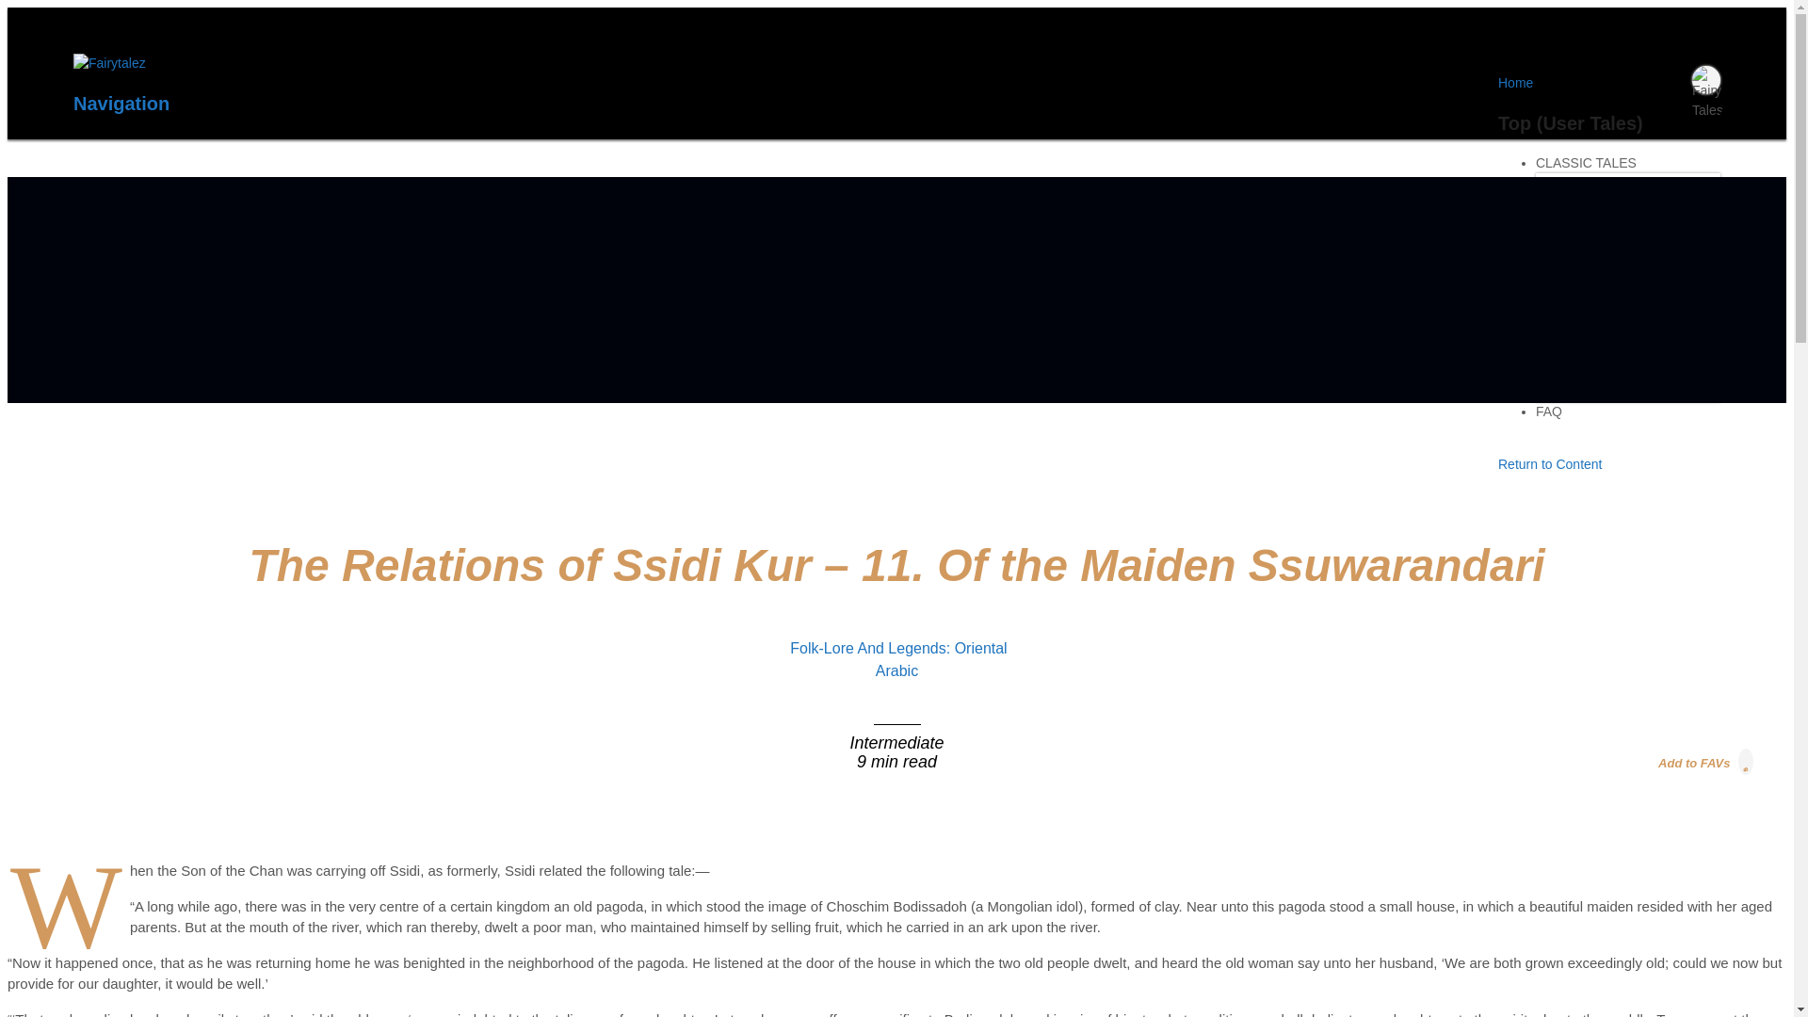  What do you see at coordinates (1586, 169) in the screenshot?
I see `CLASSIC TALES` at bounding box center [1586, 169].